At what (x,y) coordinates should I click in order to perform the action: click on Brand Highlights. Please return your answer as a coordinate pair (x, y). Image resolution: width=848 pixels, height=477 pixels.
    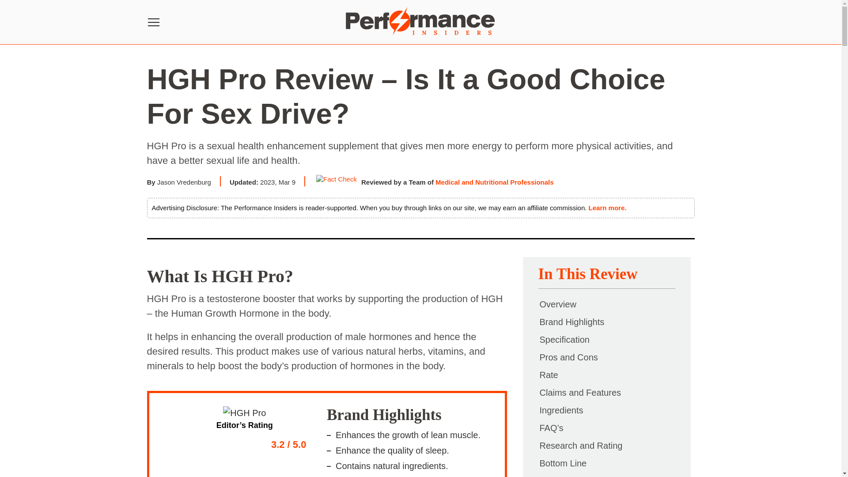
    Looking at the image, I should click on (572, 322).